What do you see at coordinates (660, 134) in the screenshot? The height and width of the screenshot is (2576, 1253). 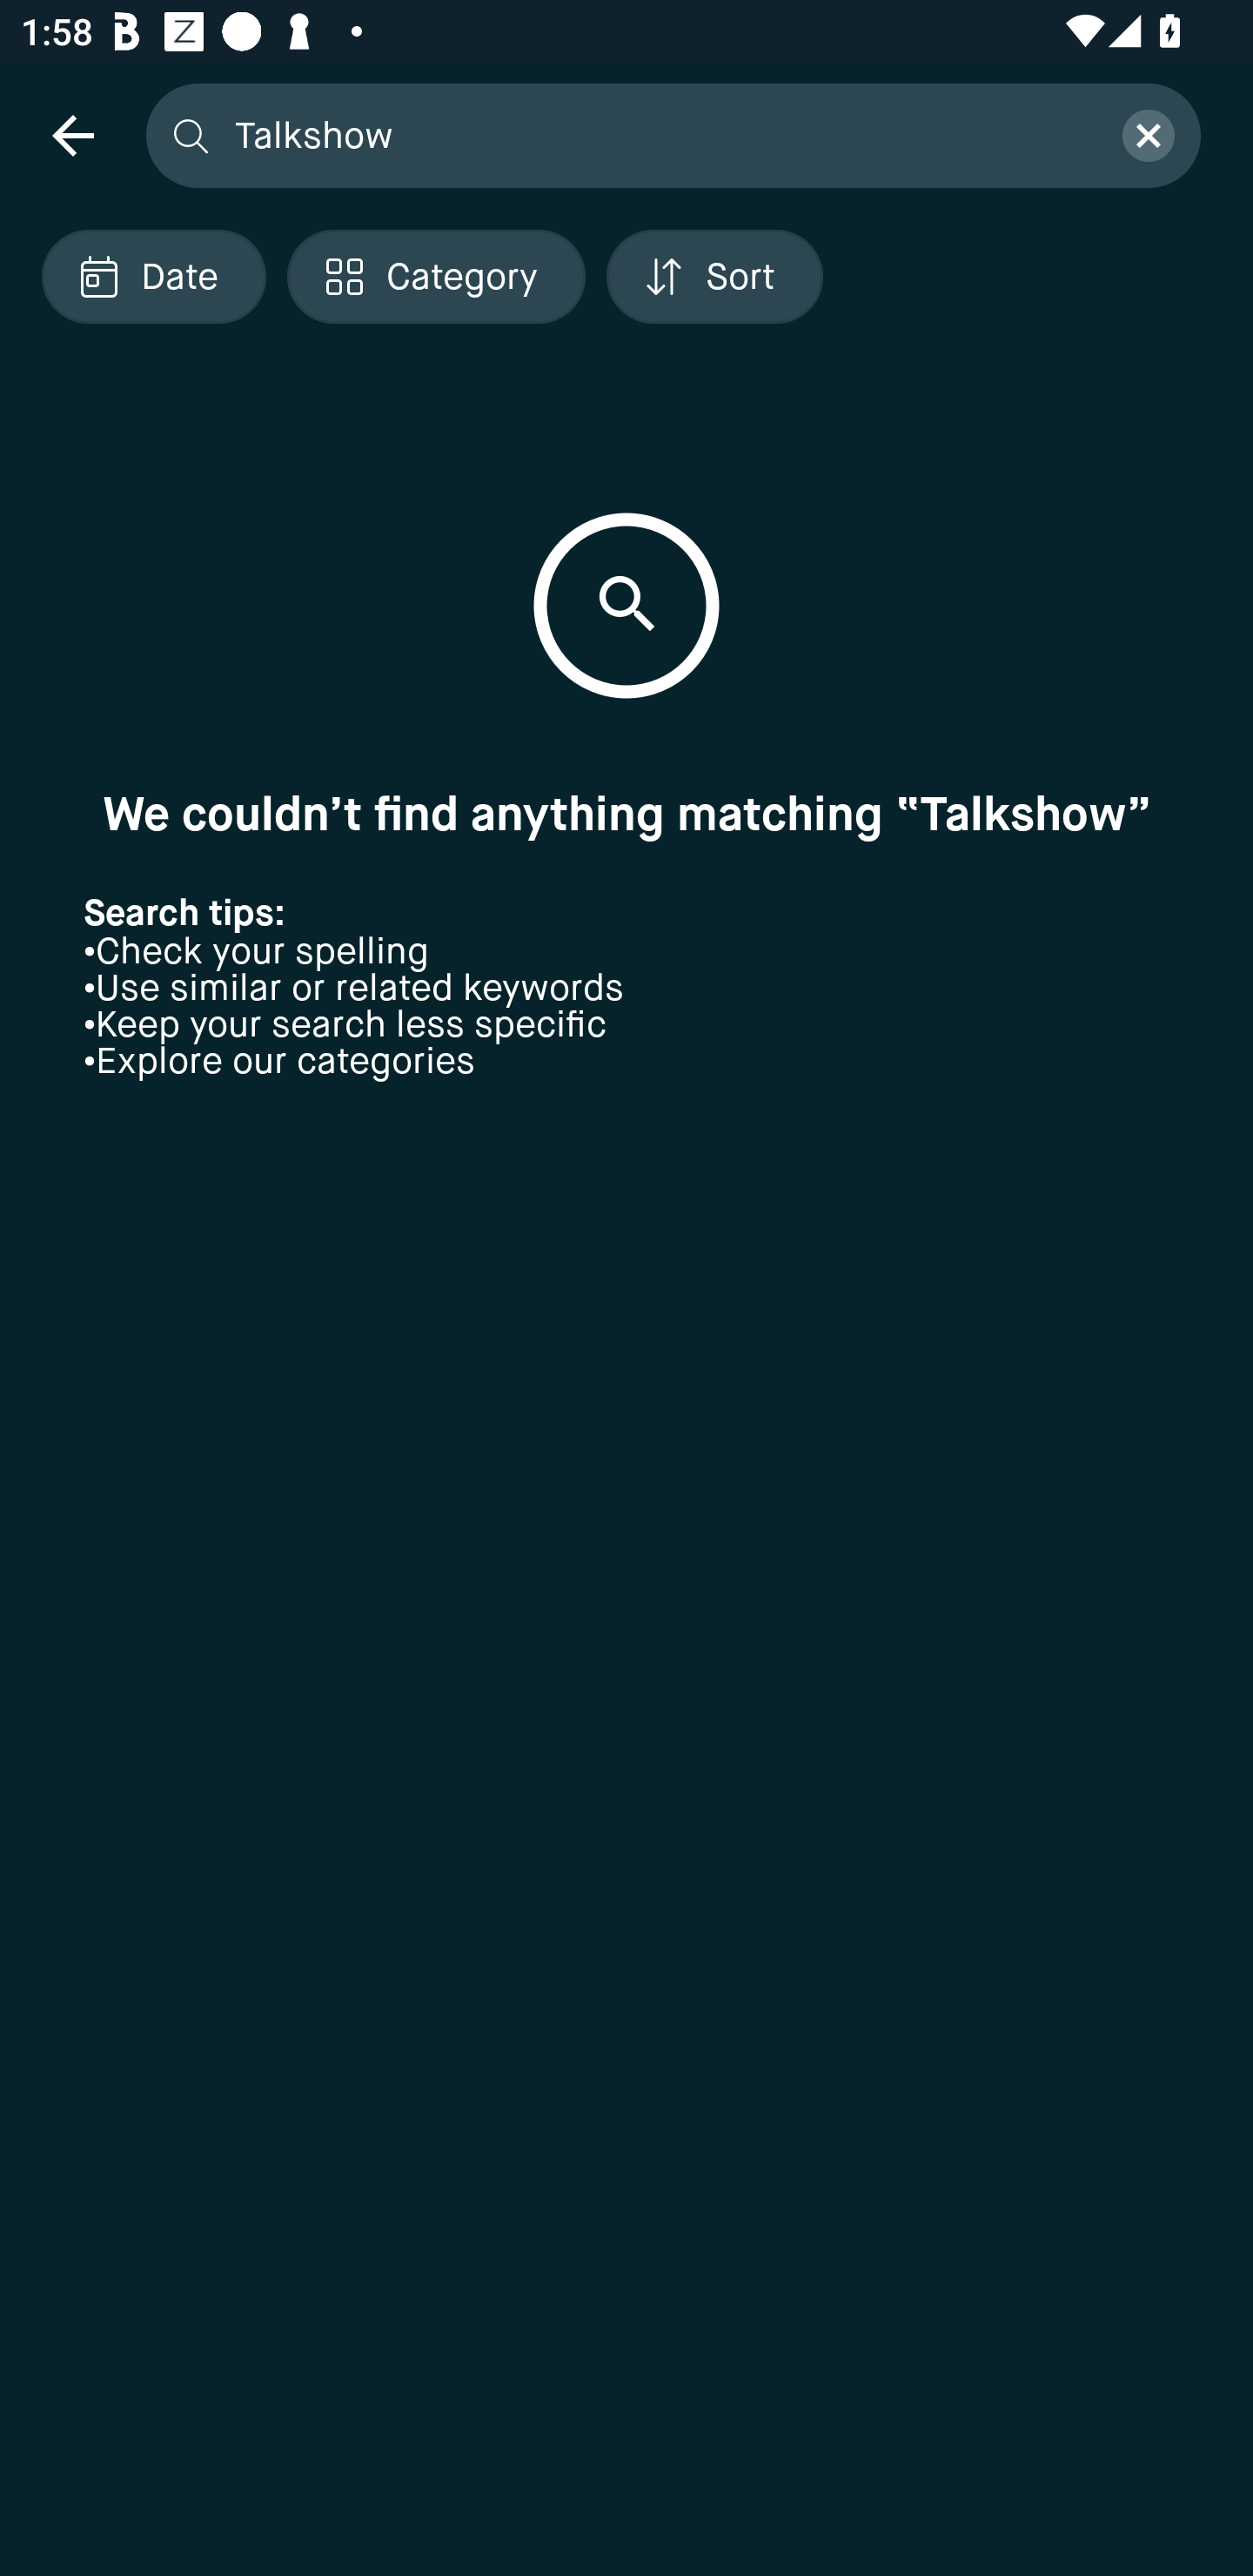 I see `Talkshow` at bounding box center [660, 134].